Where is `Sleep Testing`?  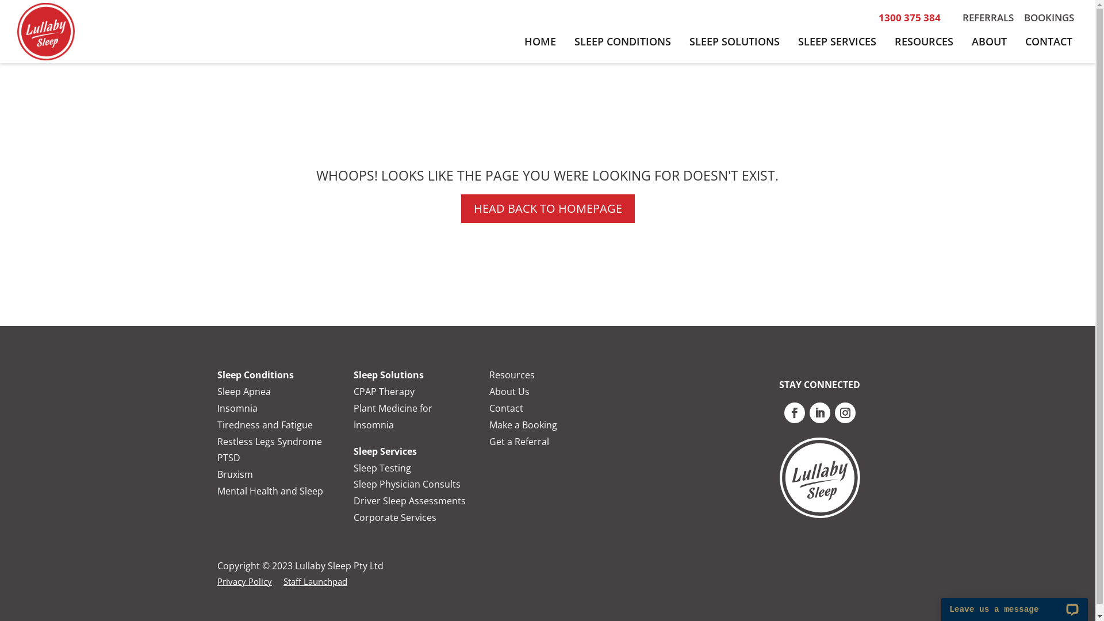
Sleep Testing is located at coordinates (382, 468).